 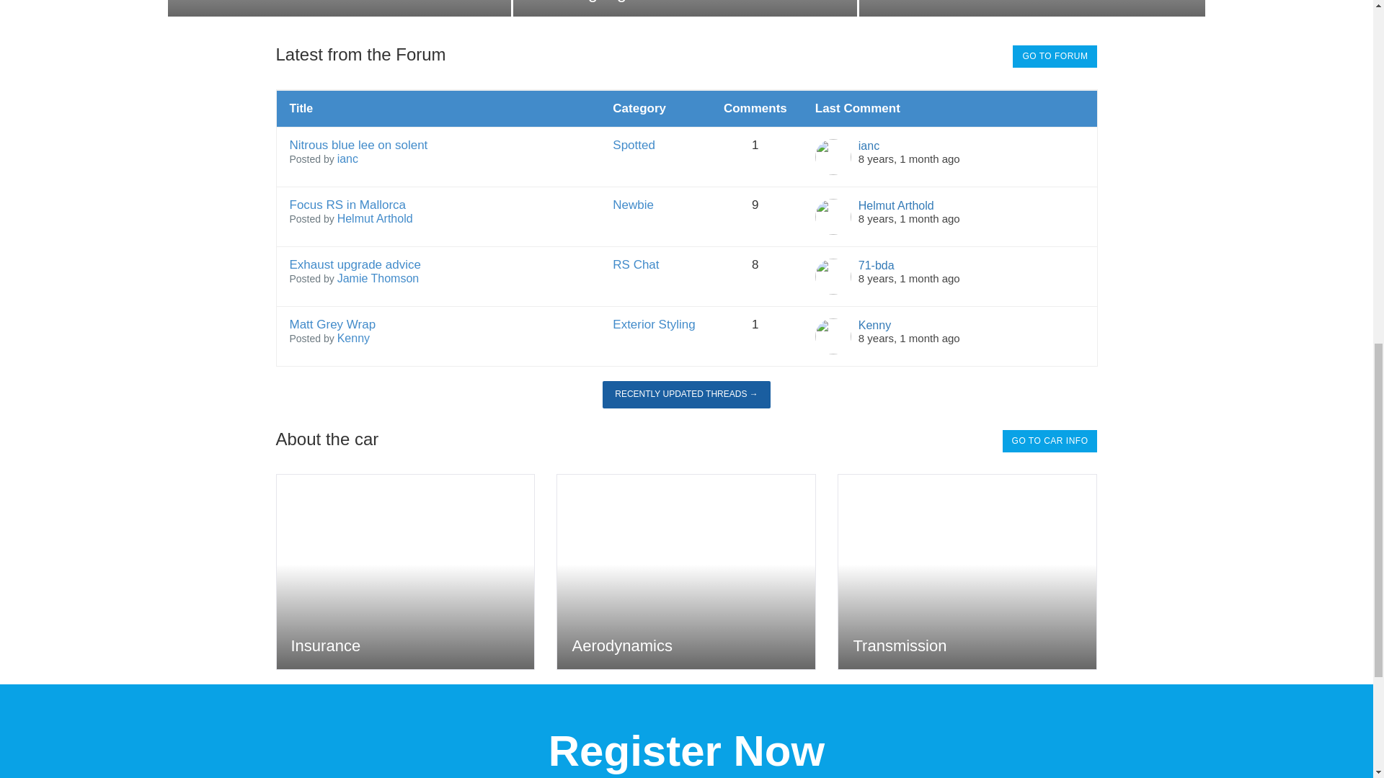 I want to click on Matt Grey Wrap, so click(x=909, y=339).